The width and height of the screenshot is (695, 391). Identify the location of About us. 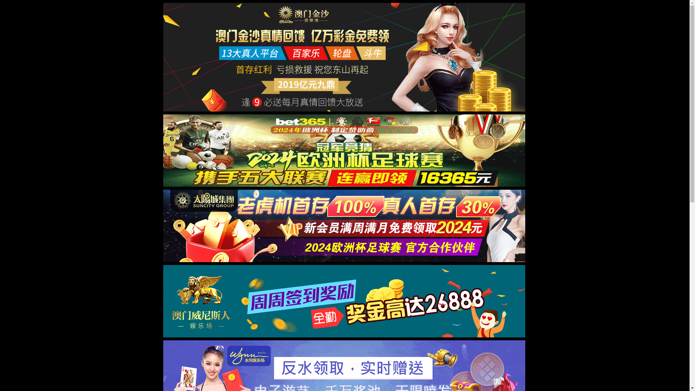
(350, 15).